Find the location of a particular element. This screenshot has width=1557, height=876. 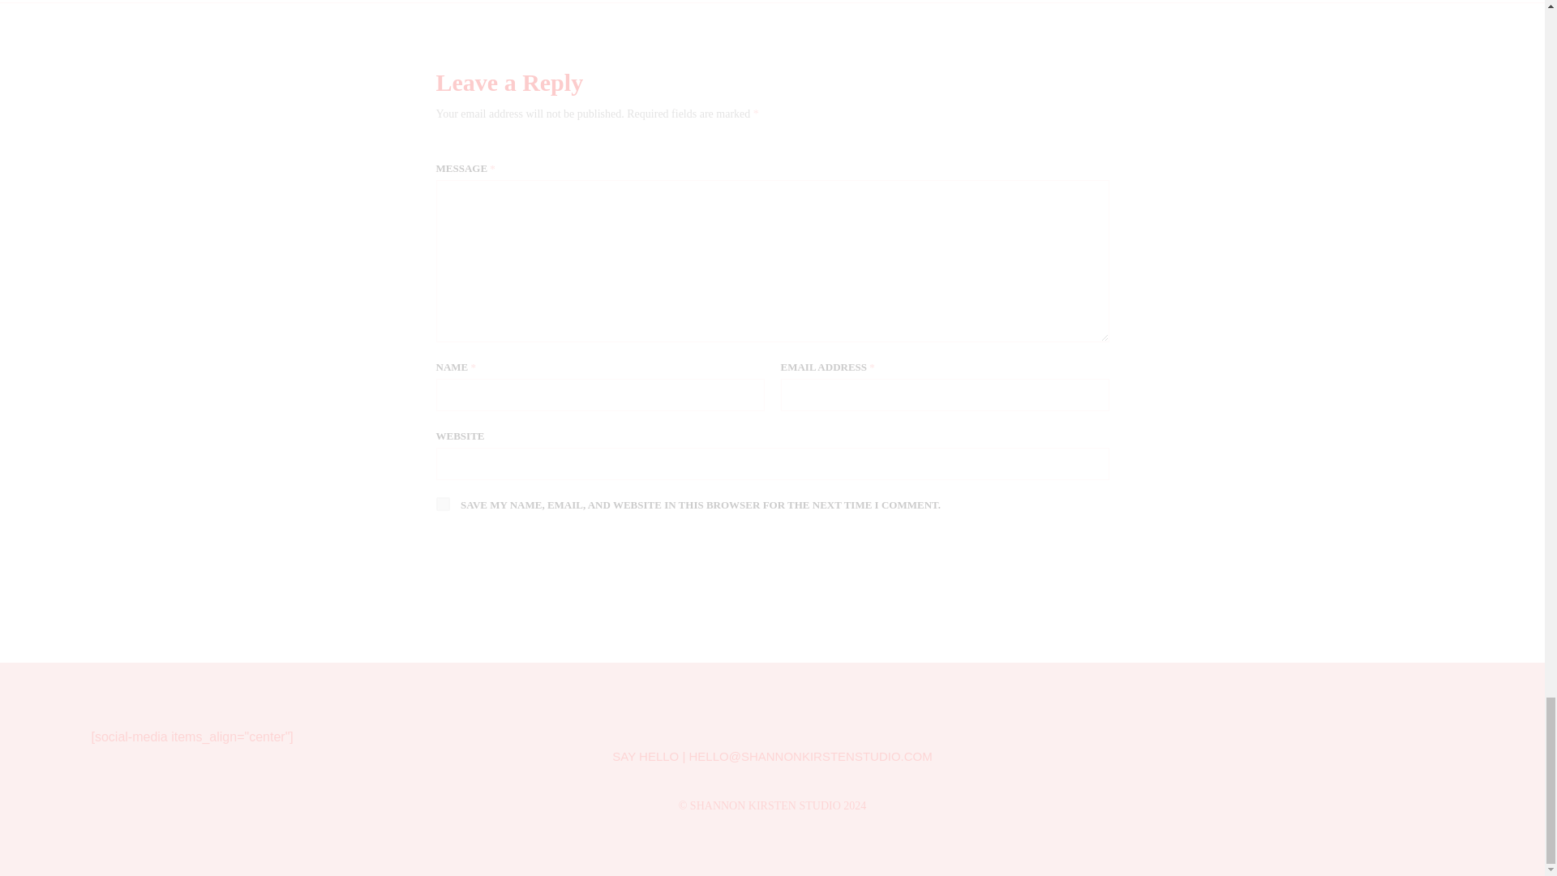

yes is located at coordinates (443, 504).